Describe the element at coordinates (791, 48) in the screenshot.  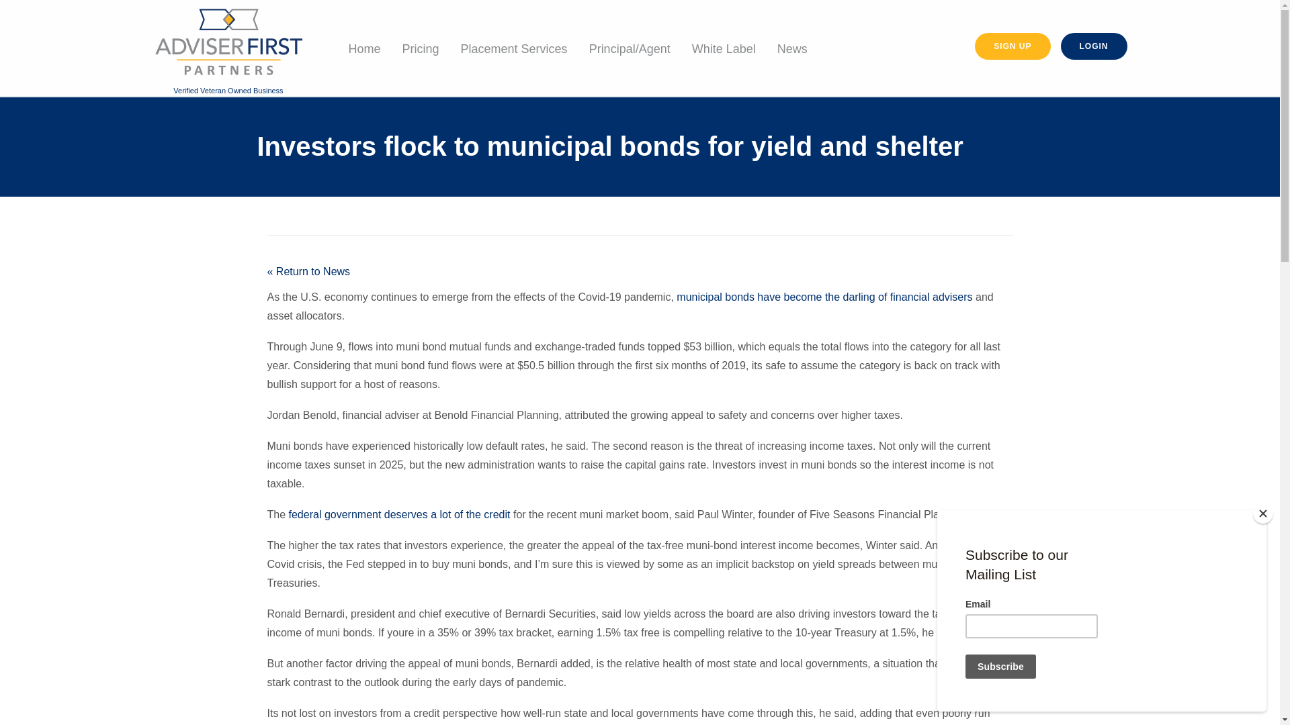
I see `News` at that location.